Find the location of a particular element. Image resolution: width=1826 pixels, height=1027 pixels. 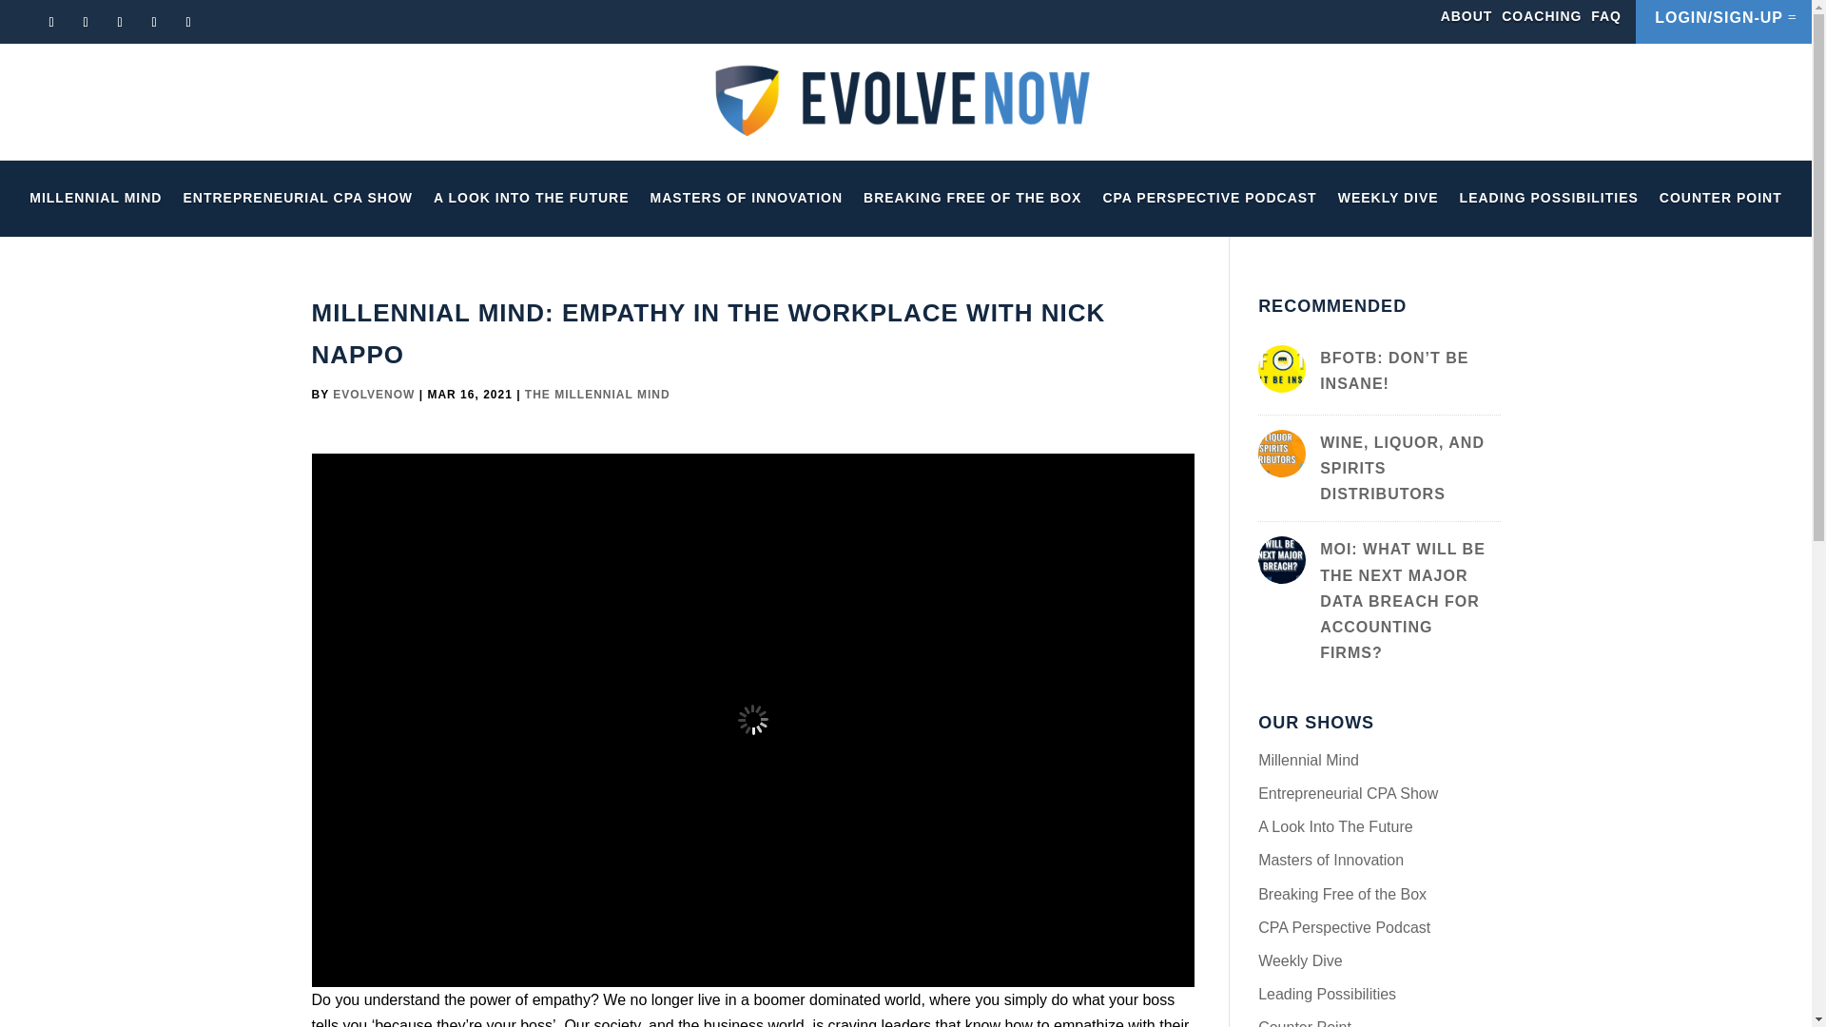

CPA PERSPECTIVE PODCAST is located at coordinates (1210, 202).